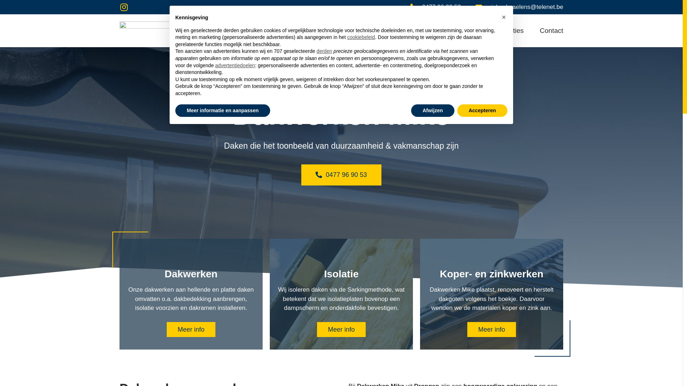  What do you see at coordinates (433, 111) in the screenshot?
I see `Afwijzen` at bounding box center [433, 111].